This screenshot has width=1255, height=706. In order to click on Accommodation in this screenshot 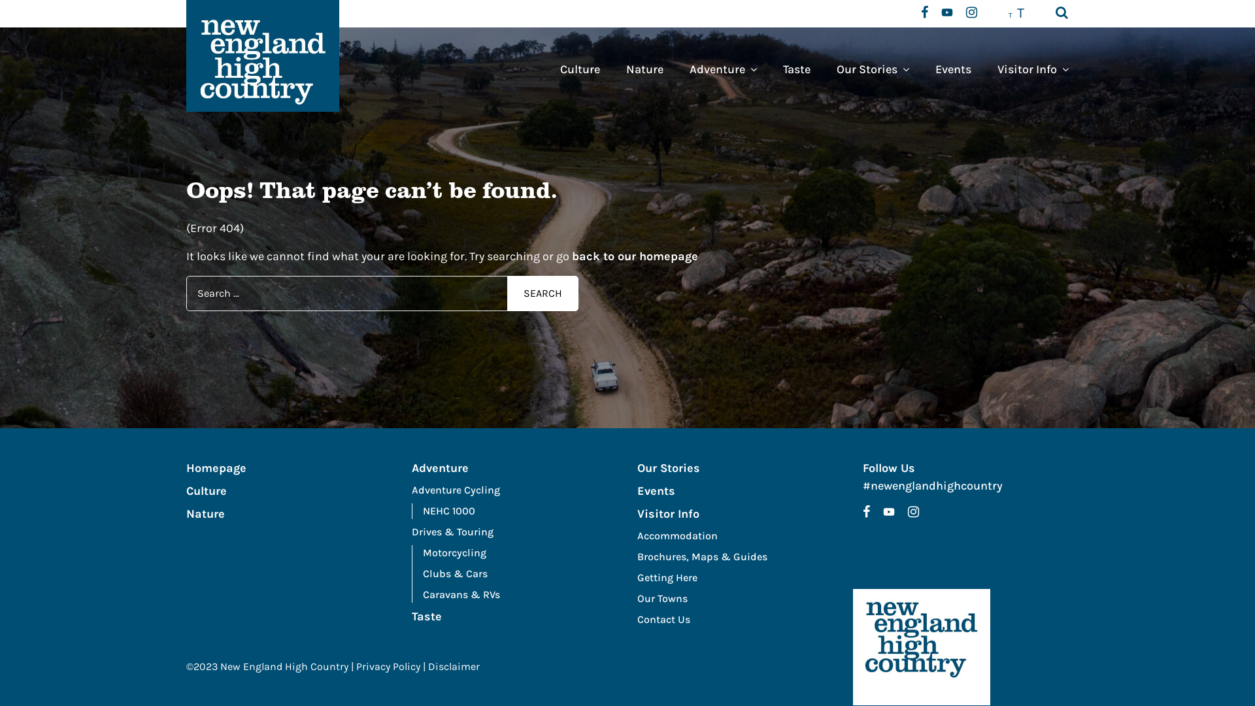, I will do `click(740, 536)`.